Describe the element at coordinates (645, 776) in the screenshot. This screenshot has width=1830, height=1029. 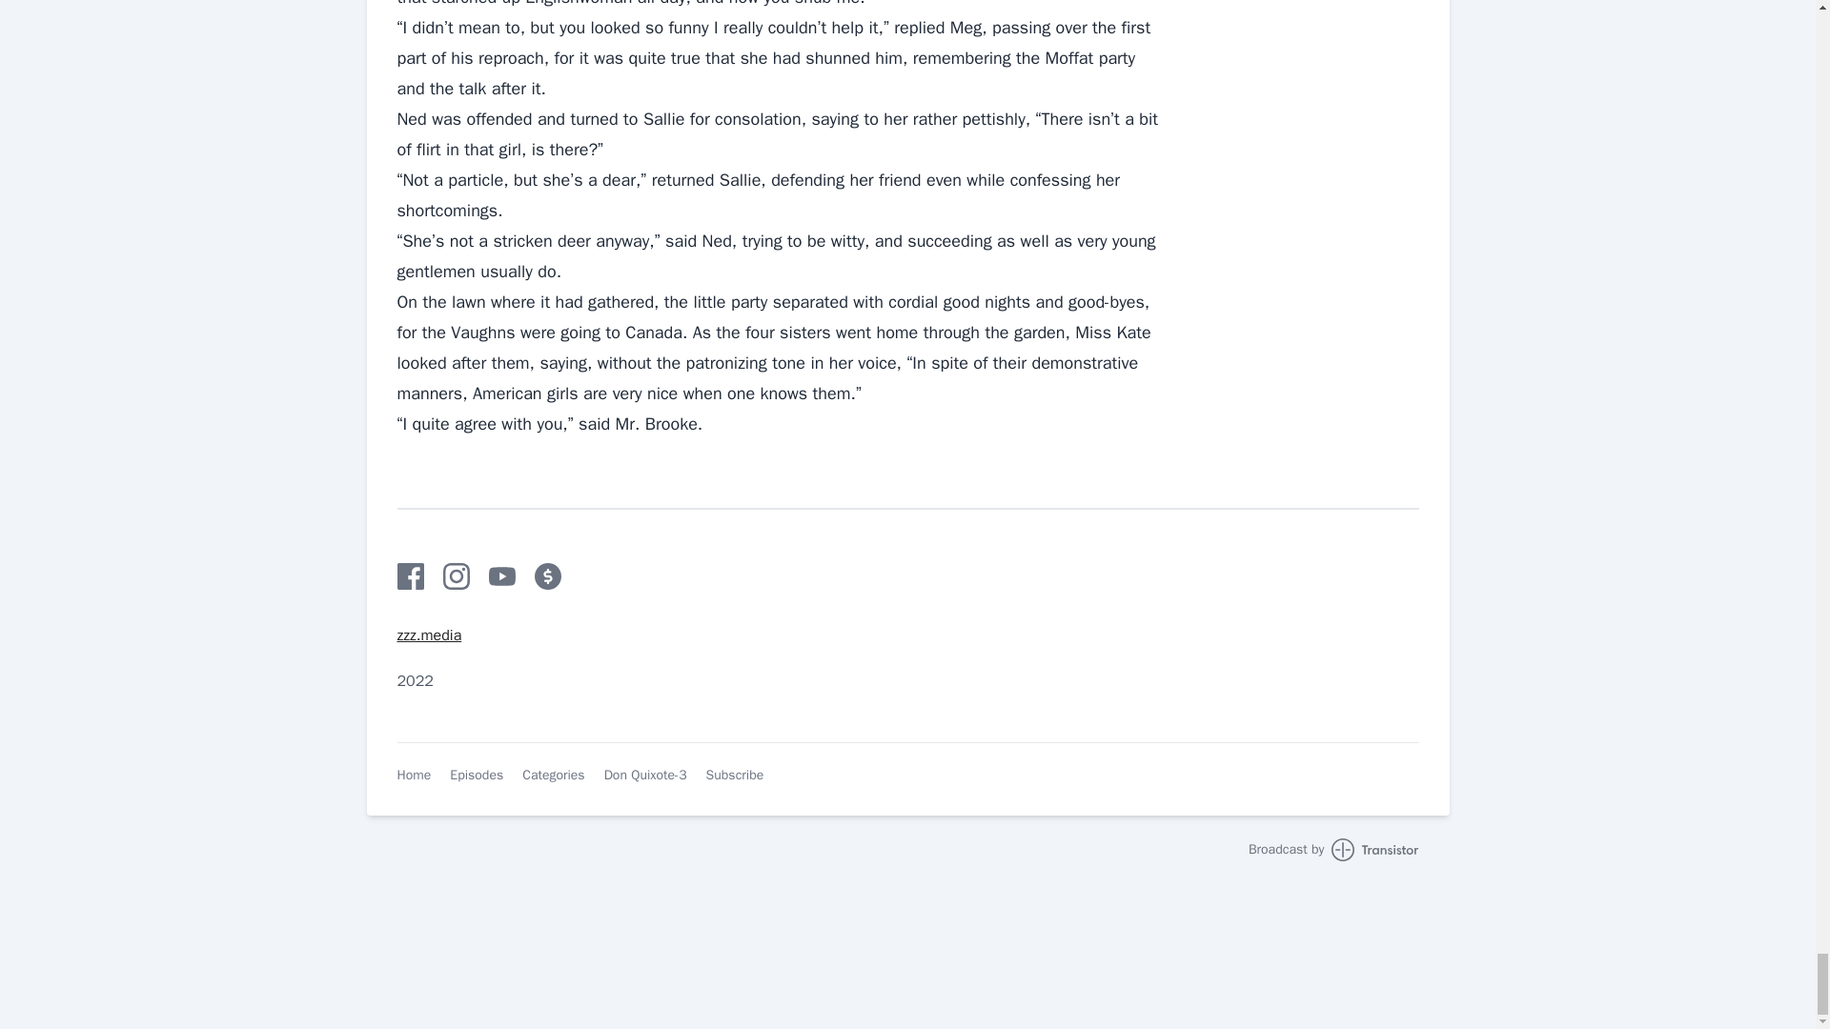
I see `Don Quixote-3` at that location.